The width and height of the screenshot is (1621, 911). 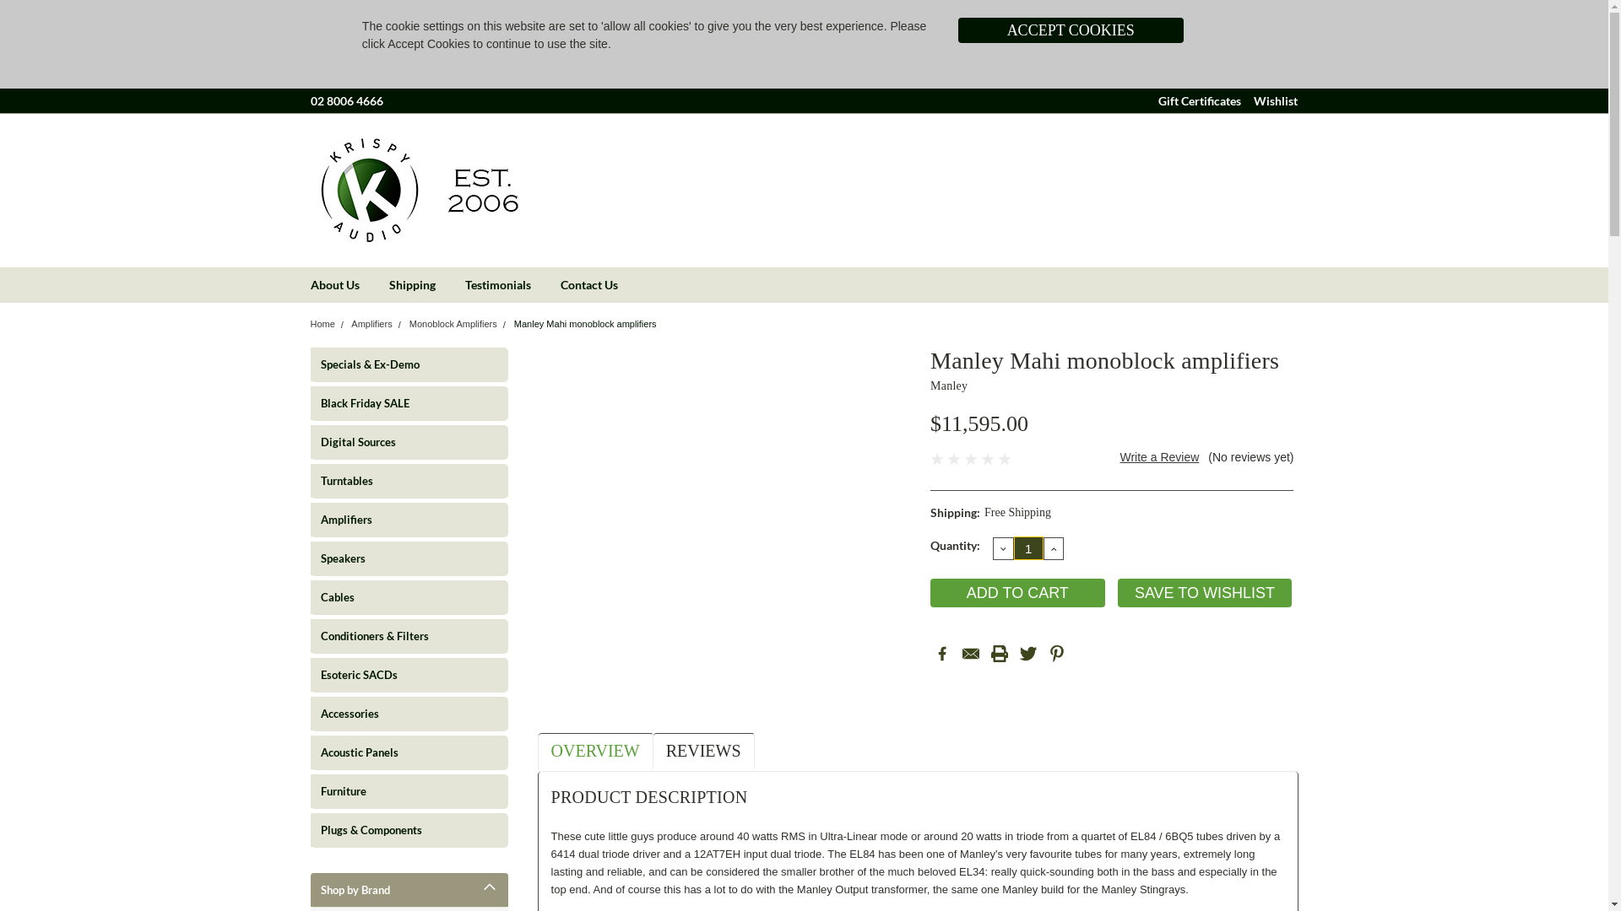 I want to click on Print, so click(x=1000, y=654).